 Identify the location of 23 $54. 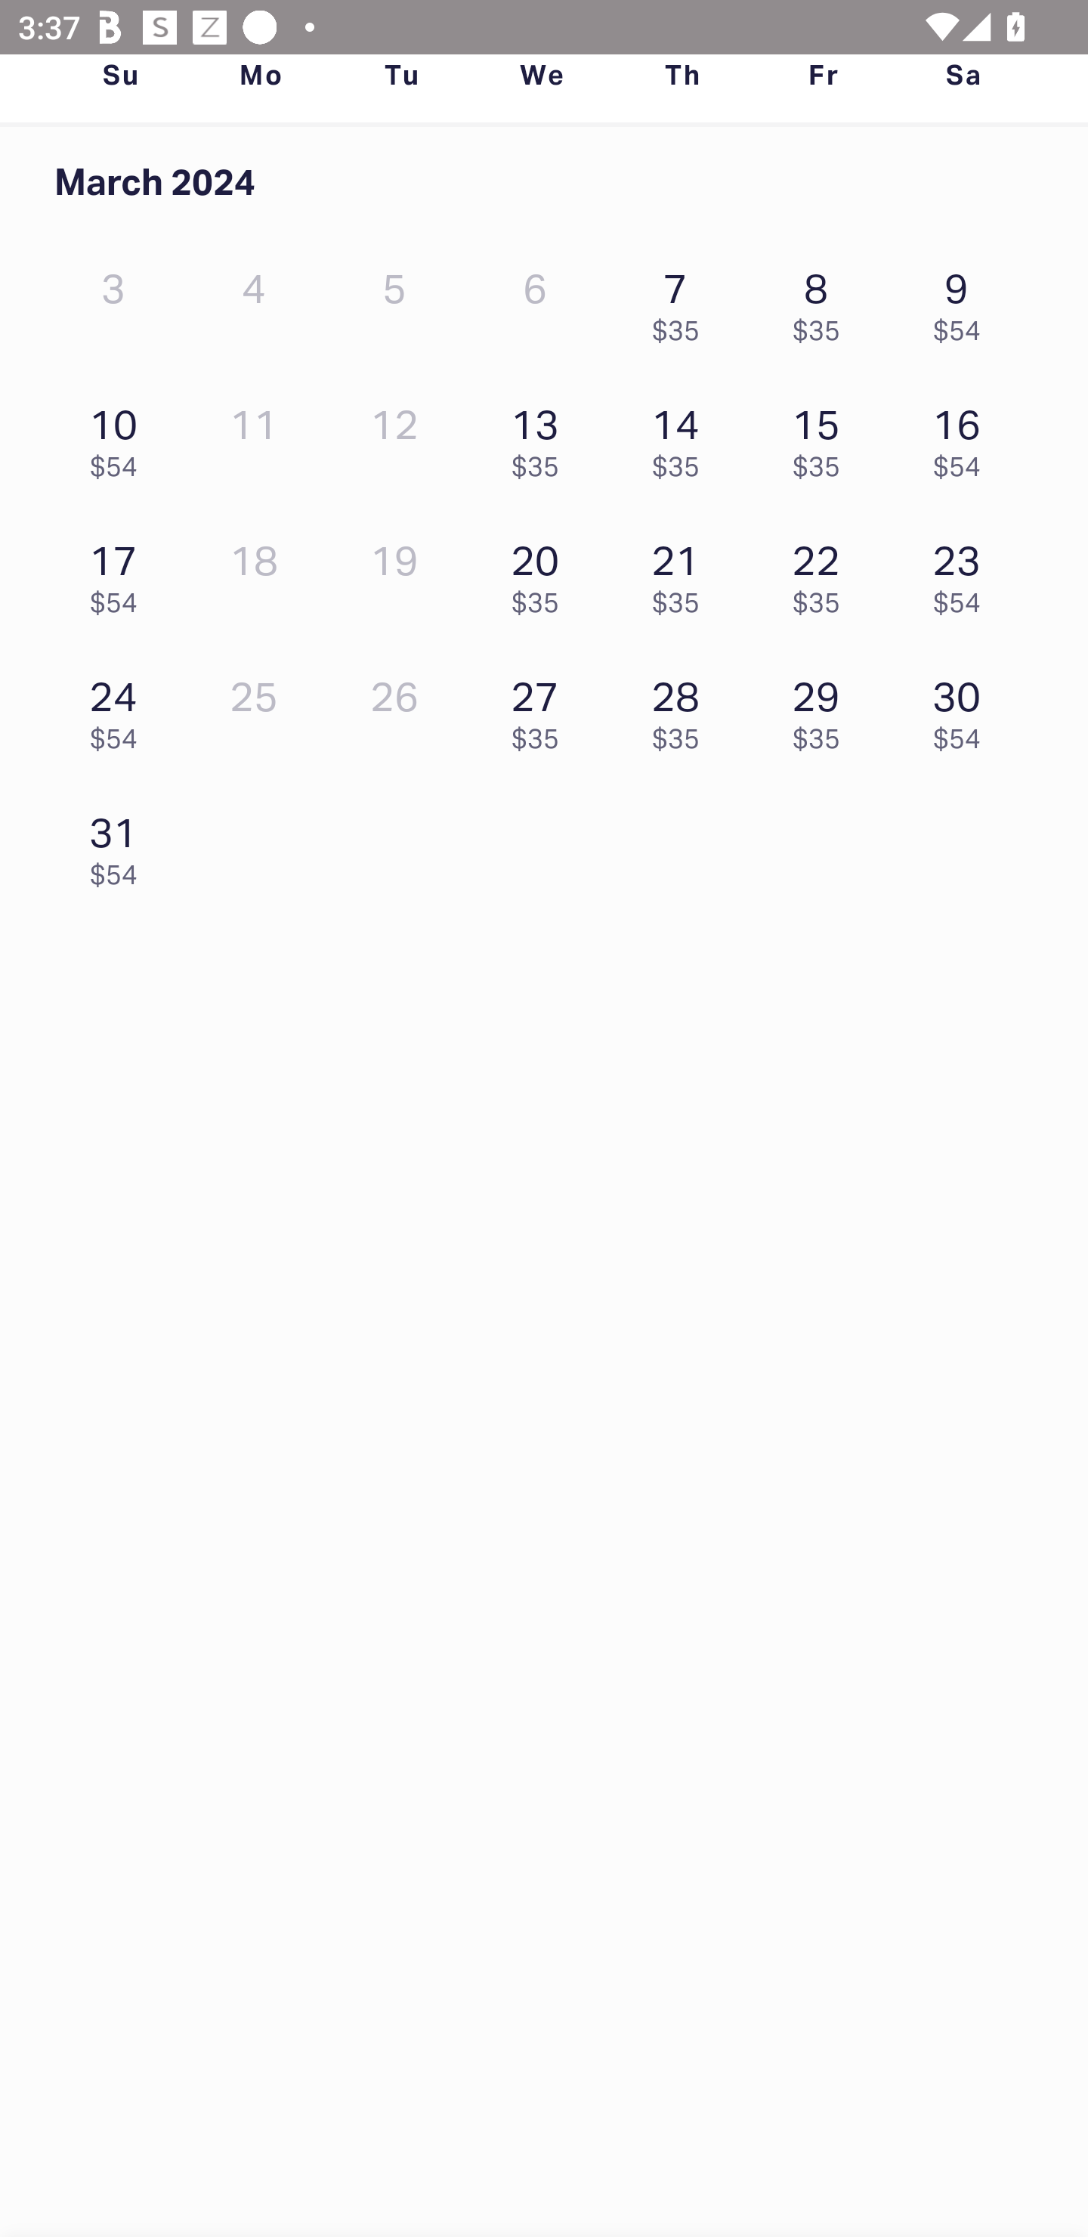
(963, 572).